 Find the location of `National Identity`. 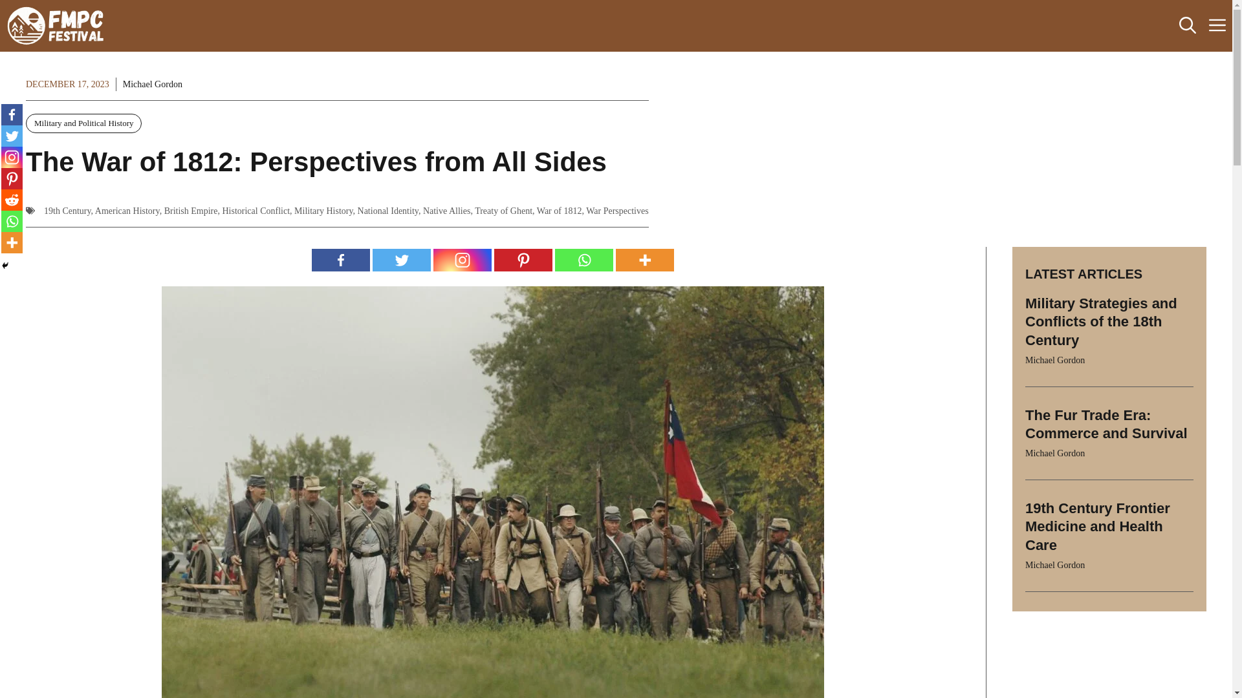

National Identity is located at coordinates (388, 211).